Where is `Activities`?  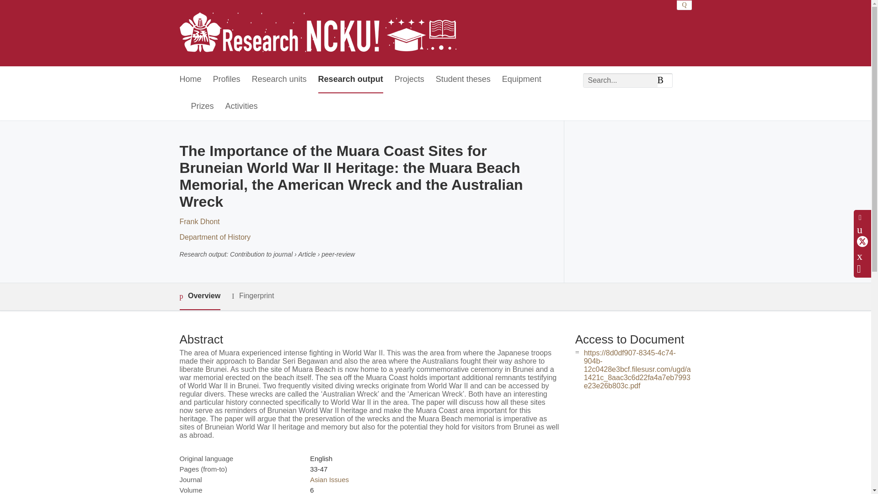 Activities is located at coordinates (241, 107).